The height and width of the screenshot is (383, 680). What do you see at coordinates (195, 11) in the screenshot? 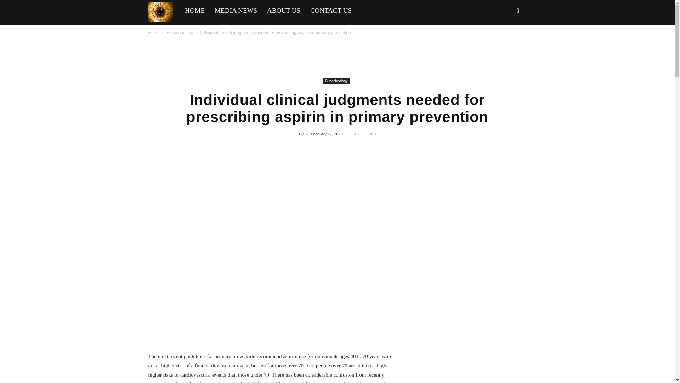
I see `HOME` at bounding box center [195, 11].